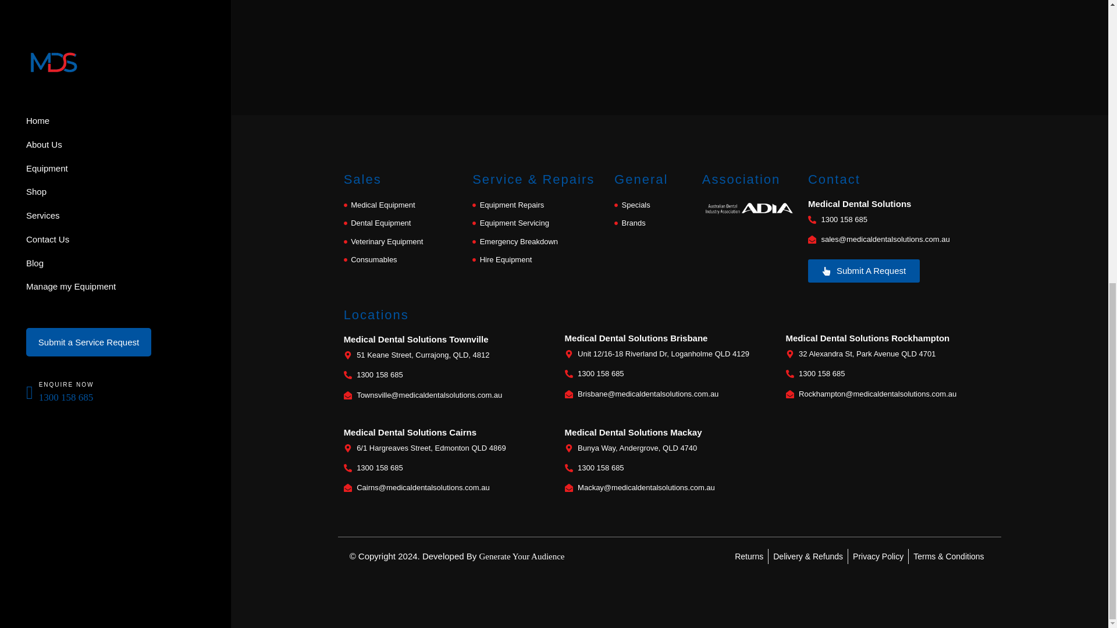  Describe the element at coordinates (403, 205) in the screenshot. I see `Medical Equipment` at that location.